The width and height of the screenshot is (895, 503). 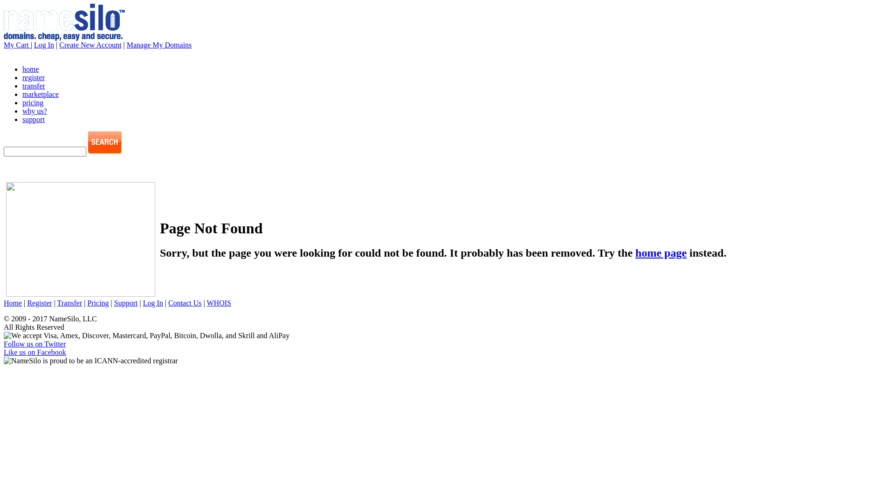 What do you see at coordinates (185, 303) in the screenshot?
I see `Contact Us` at bounding box center [185, 303].